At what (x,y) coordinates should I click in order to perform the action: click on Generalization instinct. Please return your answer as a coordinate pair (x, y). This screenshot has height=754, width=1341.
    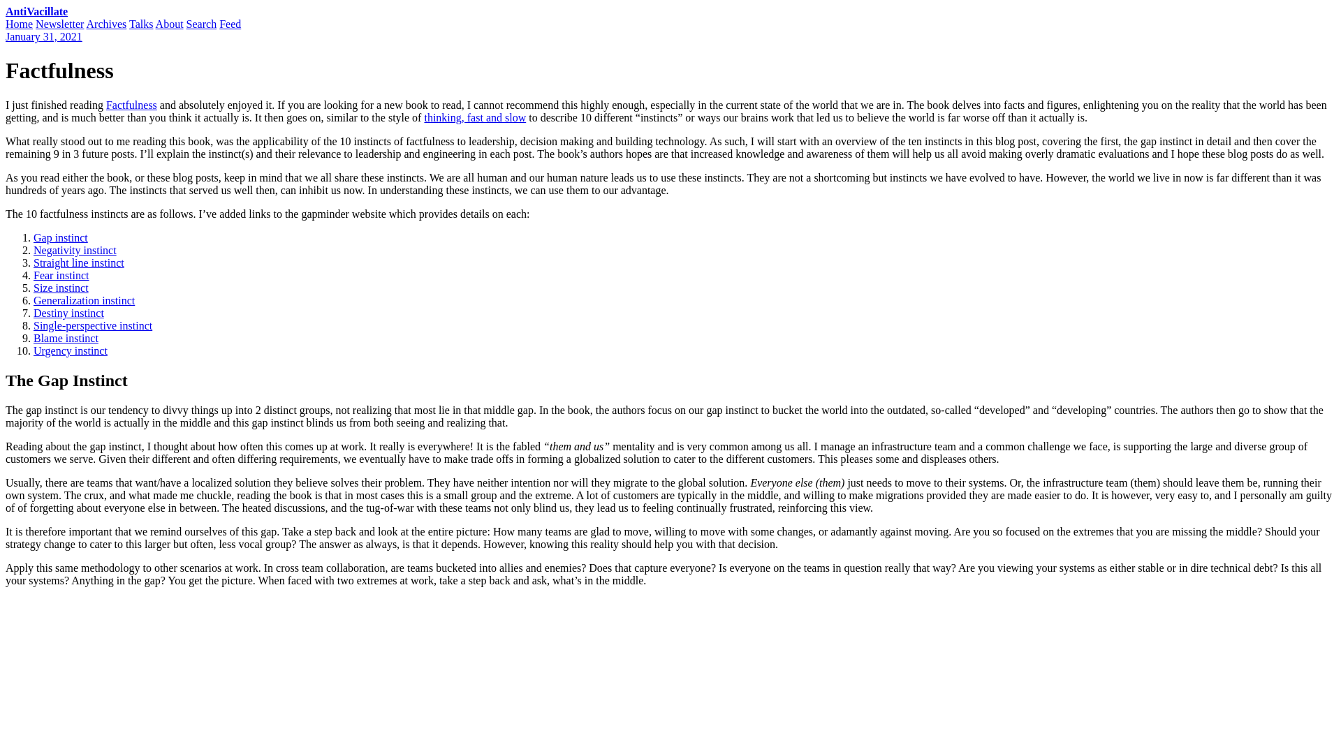
    Looking at the image, I should click on (84, 300).